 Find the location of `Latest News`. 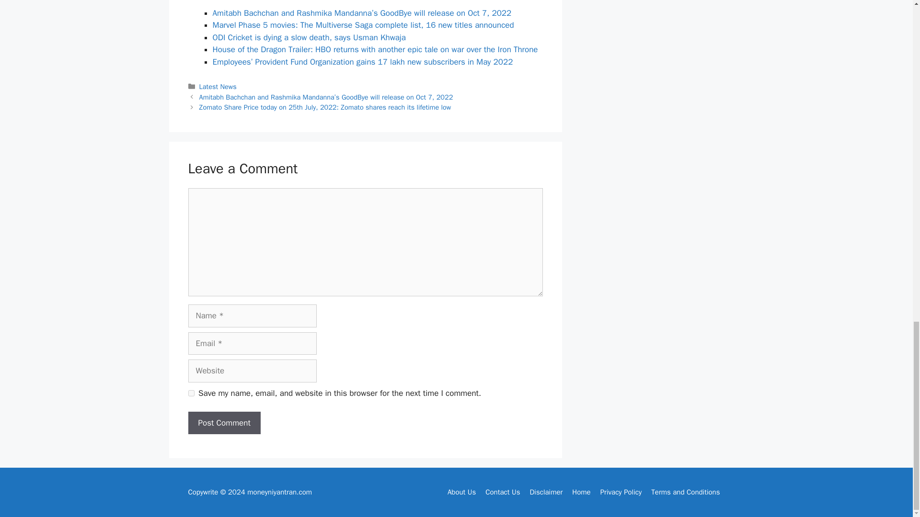

Latest News is located at coordinates (218, 86).